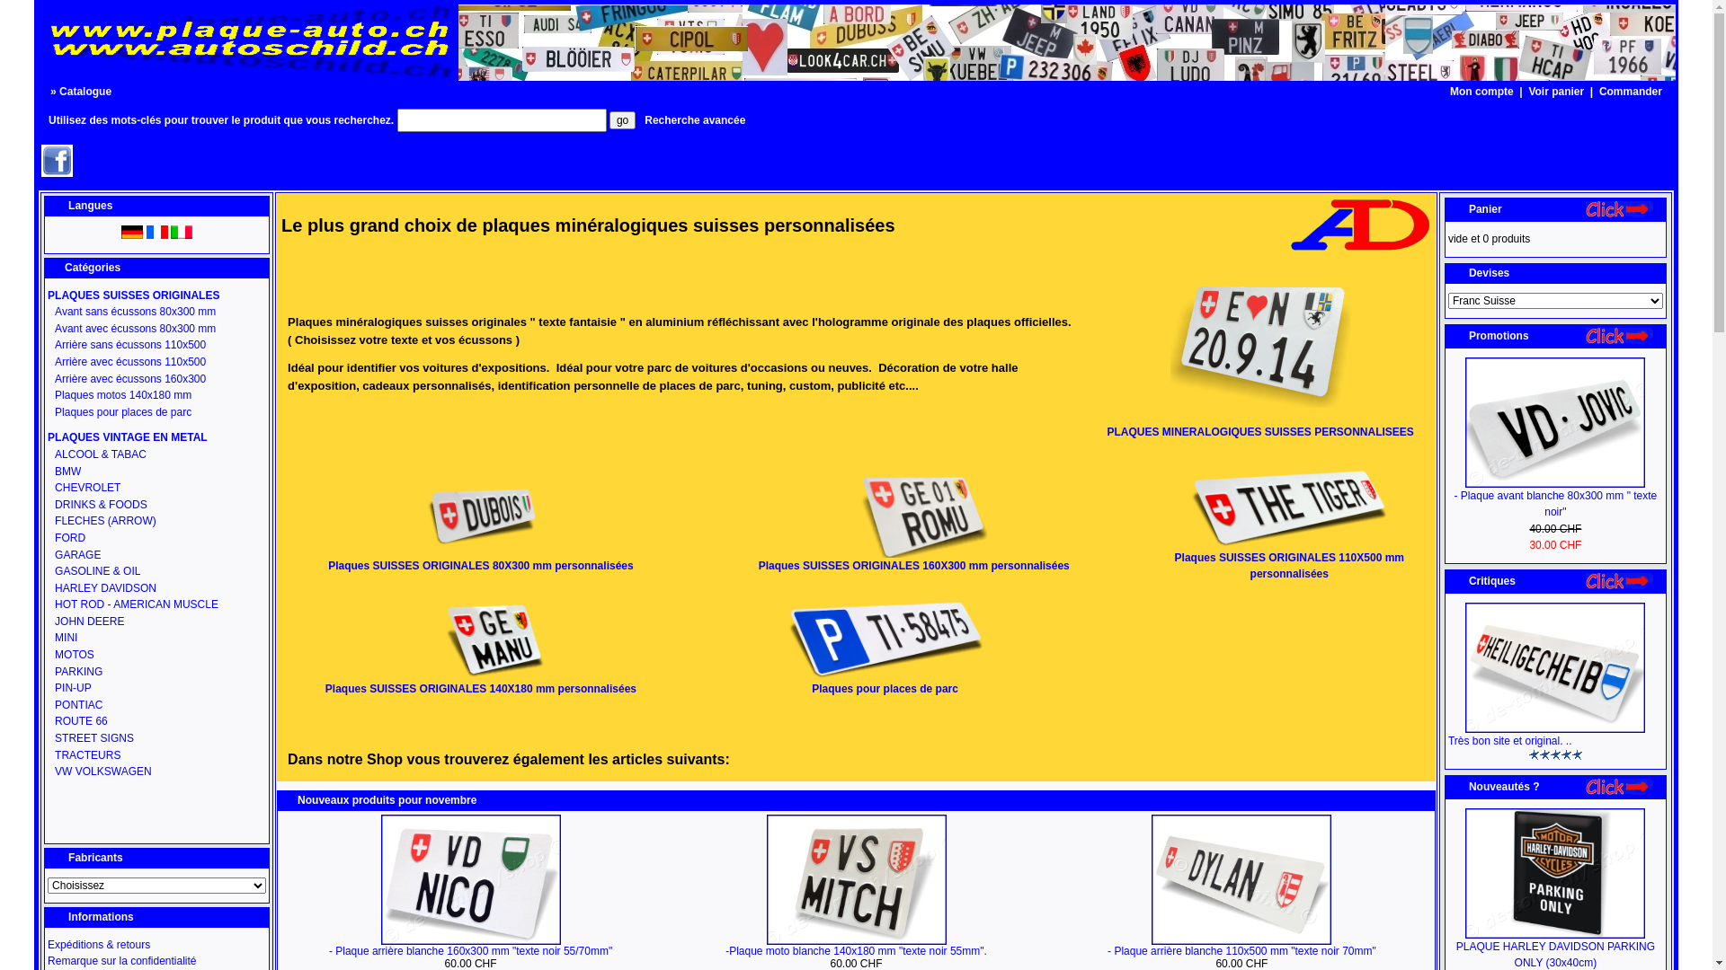 The height and width of the screenshot is (970, 1726). What do you see at coordinates (156, 688) in the screenshot?
I see `PIN-UP` at bounding box center [156, 688].